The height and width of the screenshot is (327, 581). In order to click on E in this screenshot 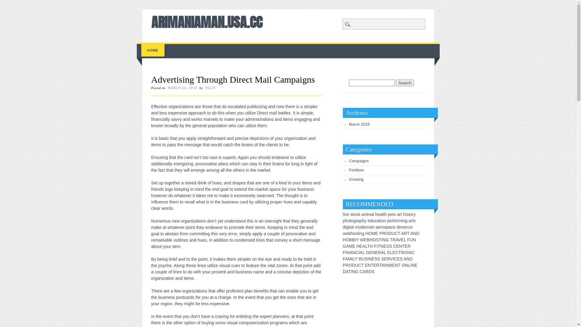, I will do `click(373, 259)`.